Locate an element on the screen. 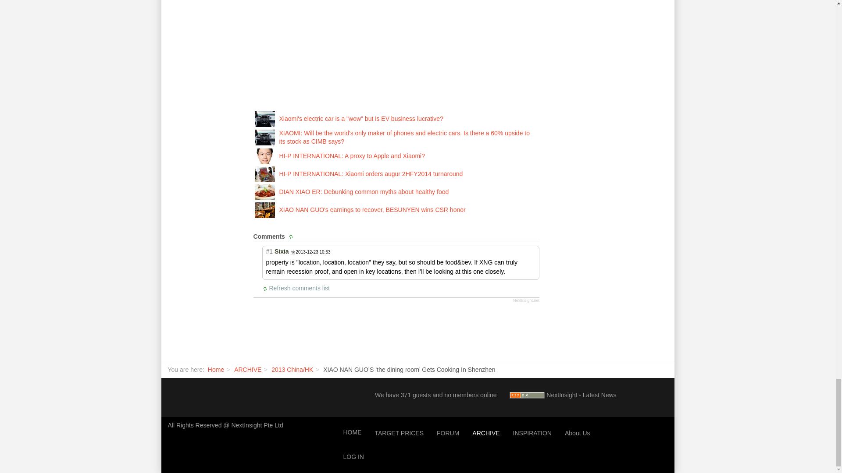 The image size is (842, 473). HOME is located at coordinates (352, 433).